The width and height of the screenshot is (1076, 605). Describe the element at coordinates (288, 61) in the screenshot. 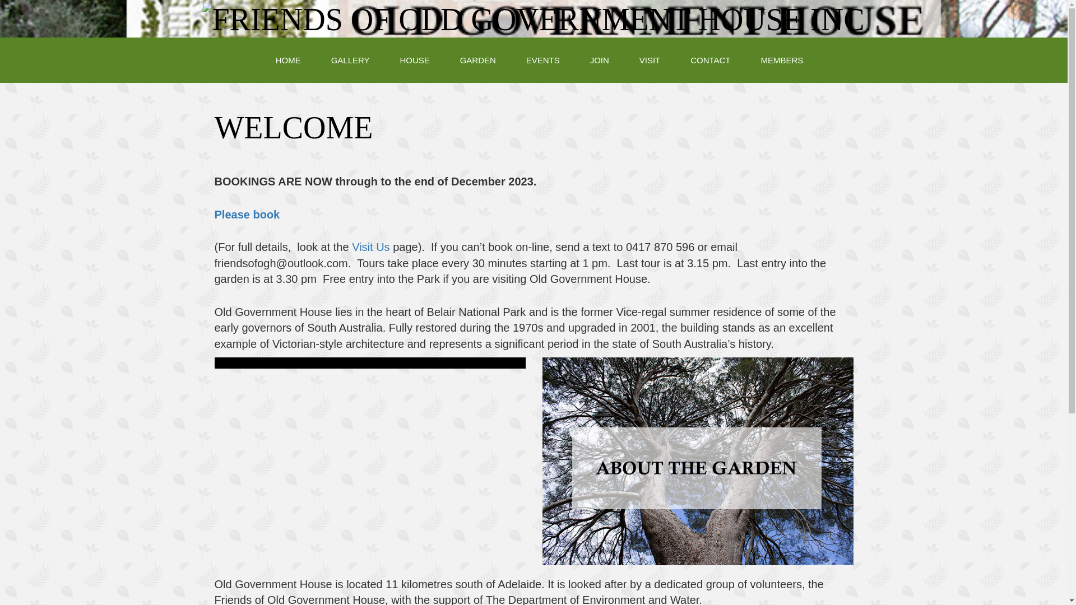

I see `HOME` at that location.